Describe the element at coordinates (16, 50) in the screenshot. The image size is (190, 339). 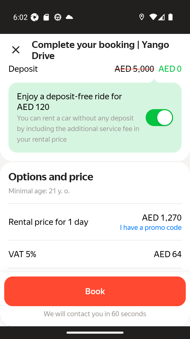
I see `Close` at that location.